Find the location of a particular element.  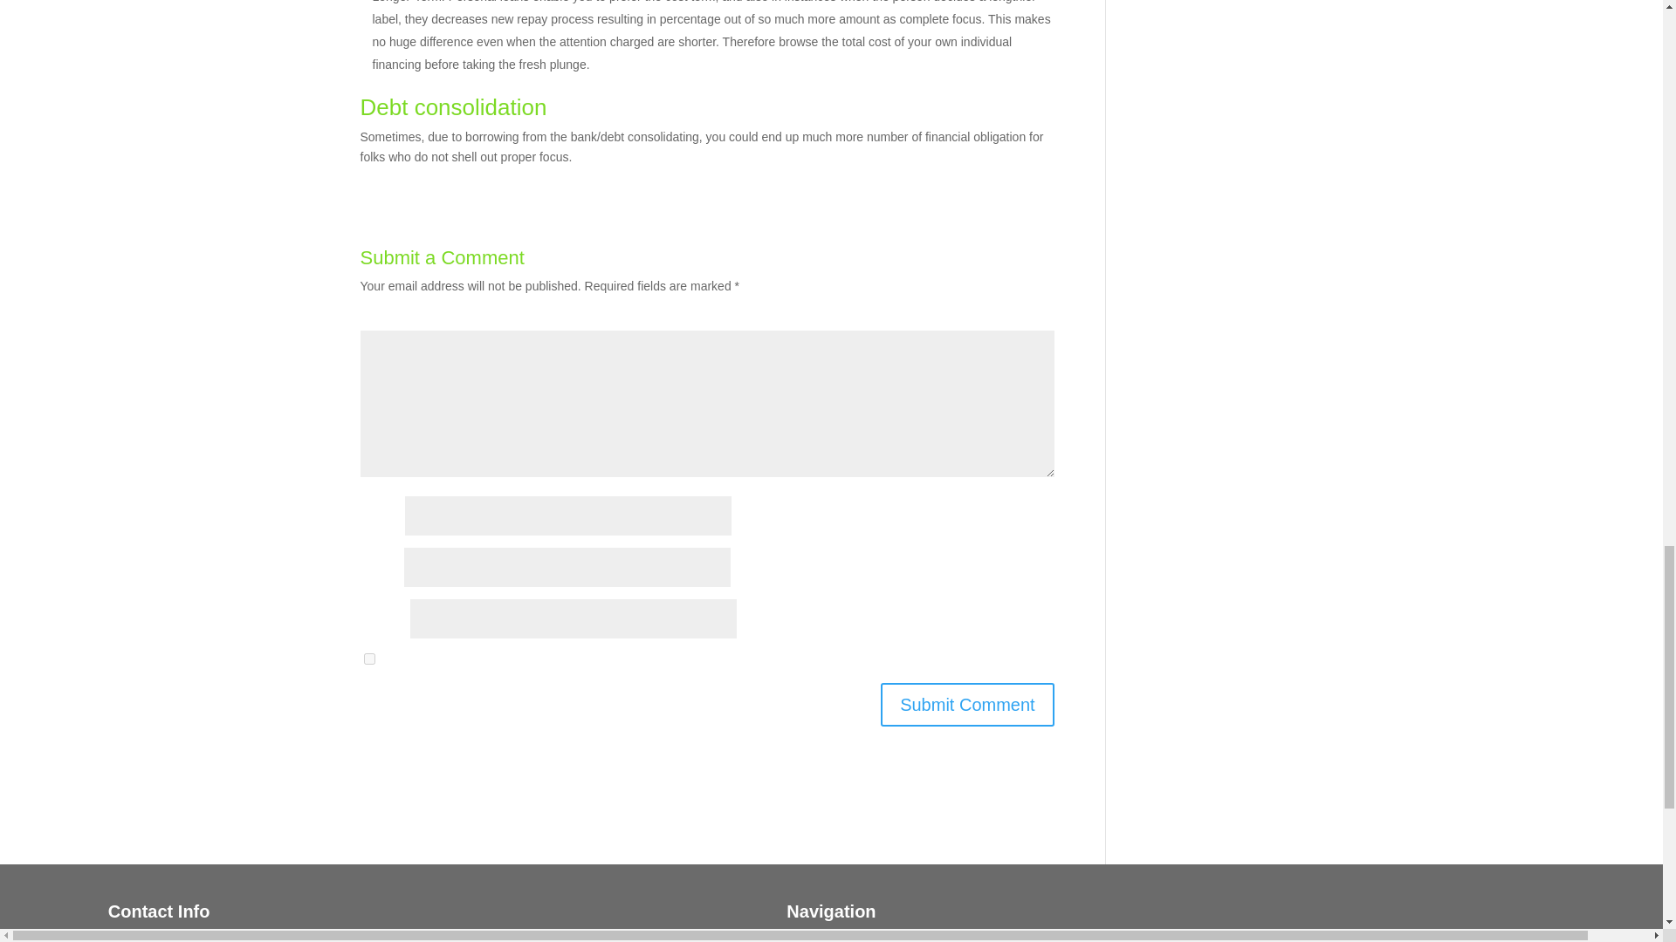

Submit Comment is located at coordinates (967, 705).